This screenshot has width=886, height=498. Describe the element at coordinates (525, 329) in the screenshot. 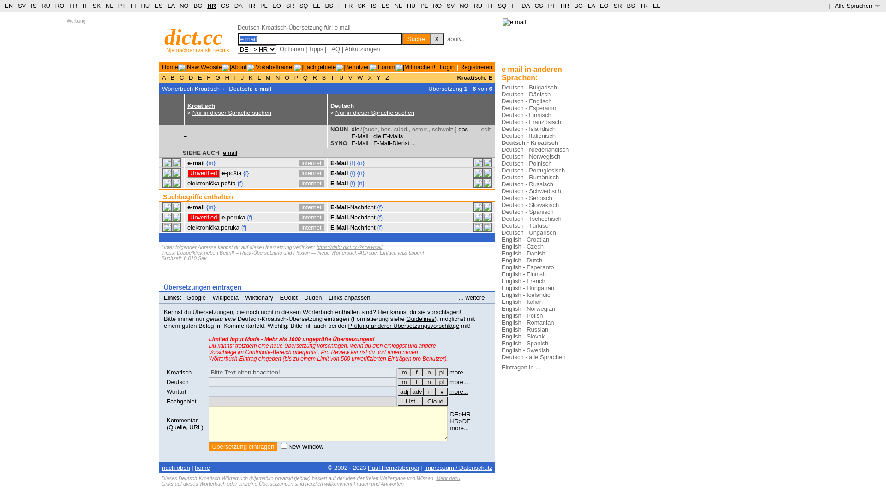

I see `English - Russian` at that location.